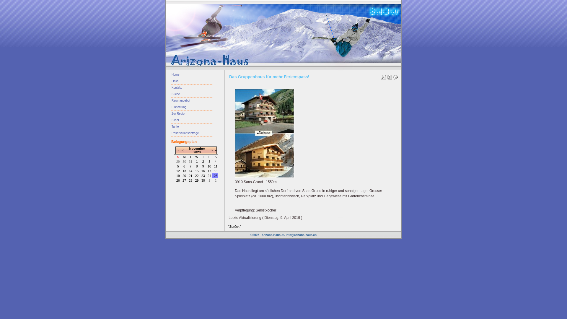 This screenshot has width=567, height=319. Describe the element at coordinates (178, 171) in the screenshot. I see `12` at that location.